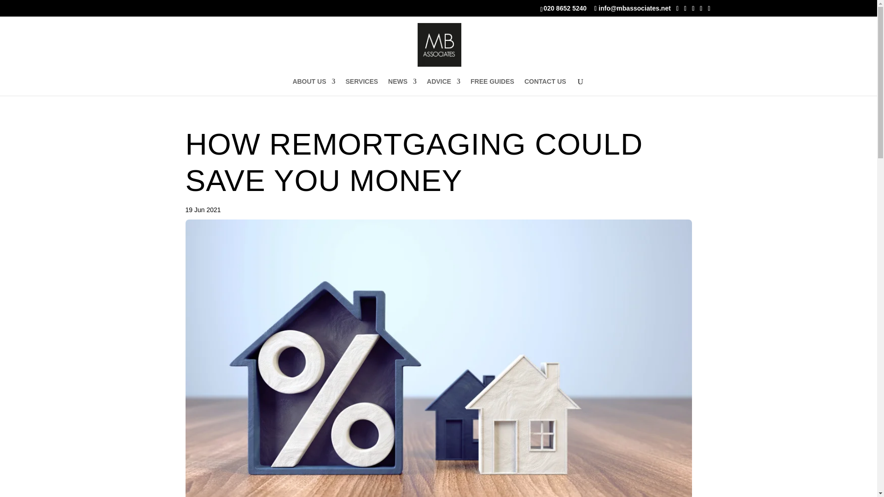 This screenshot has width=884, height=497. What do you see at coordinates (492, 87) in the screenshot?
I see `FREE GUIDES` at bounding box center [492, 87].